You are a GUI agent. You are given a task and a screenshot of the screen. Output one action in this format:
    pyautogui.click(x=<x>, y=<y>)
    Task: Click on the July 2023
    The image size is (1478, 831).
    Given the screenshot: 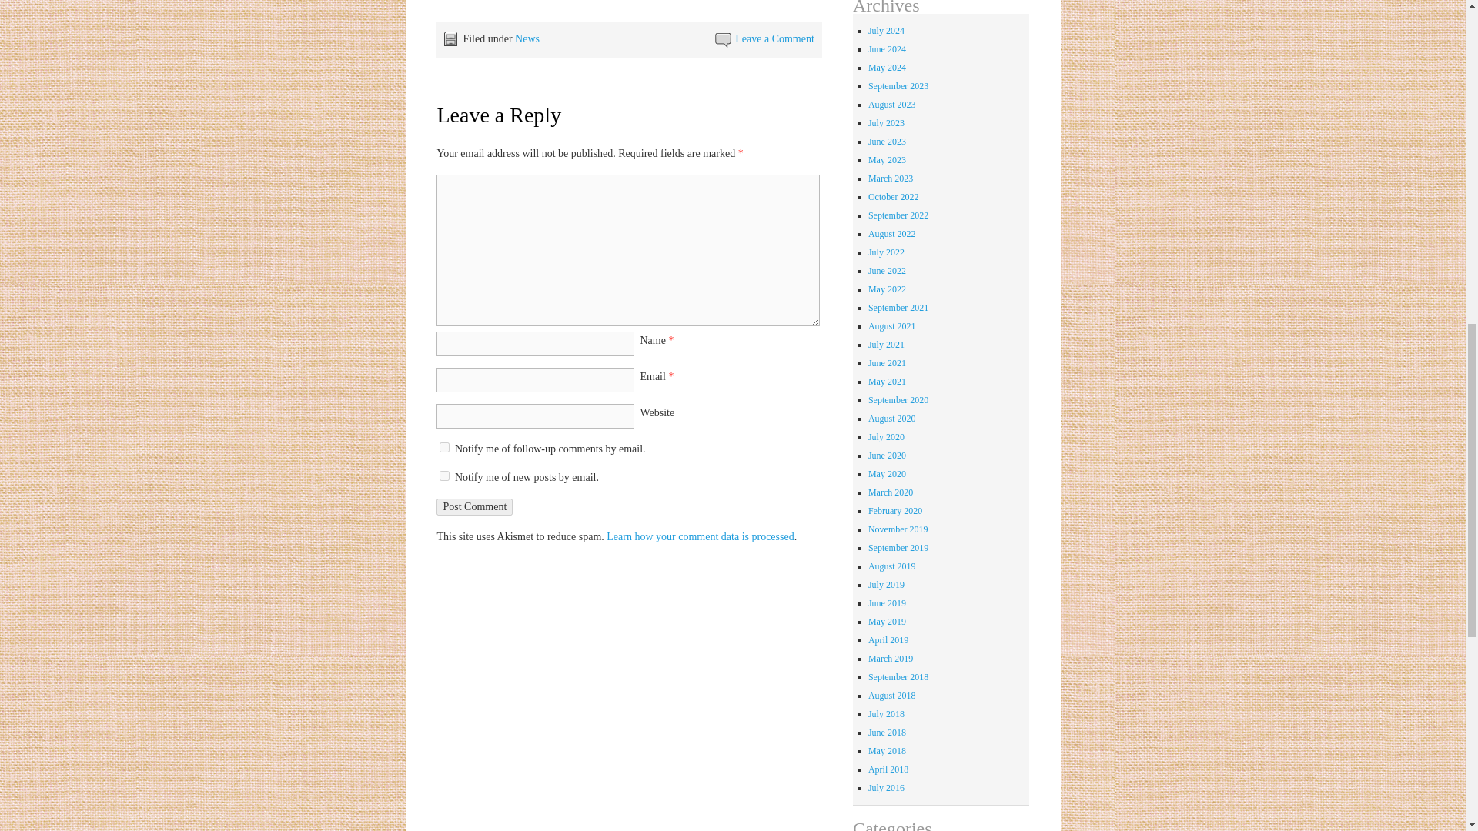 What is the action you would take?
    pyautogui.click(x=887, y=123)
    